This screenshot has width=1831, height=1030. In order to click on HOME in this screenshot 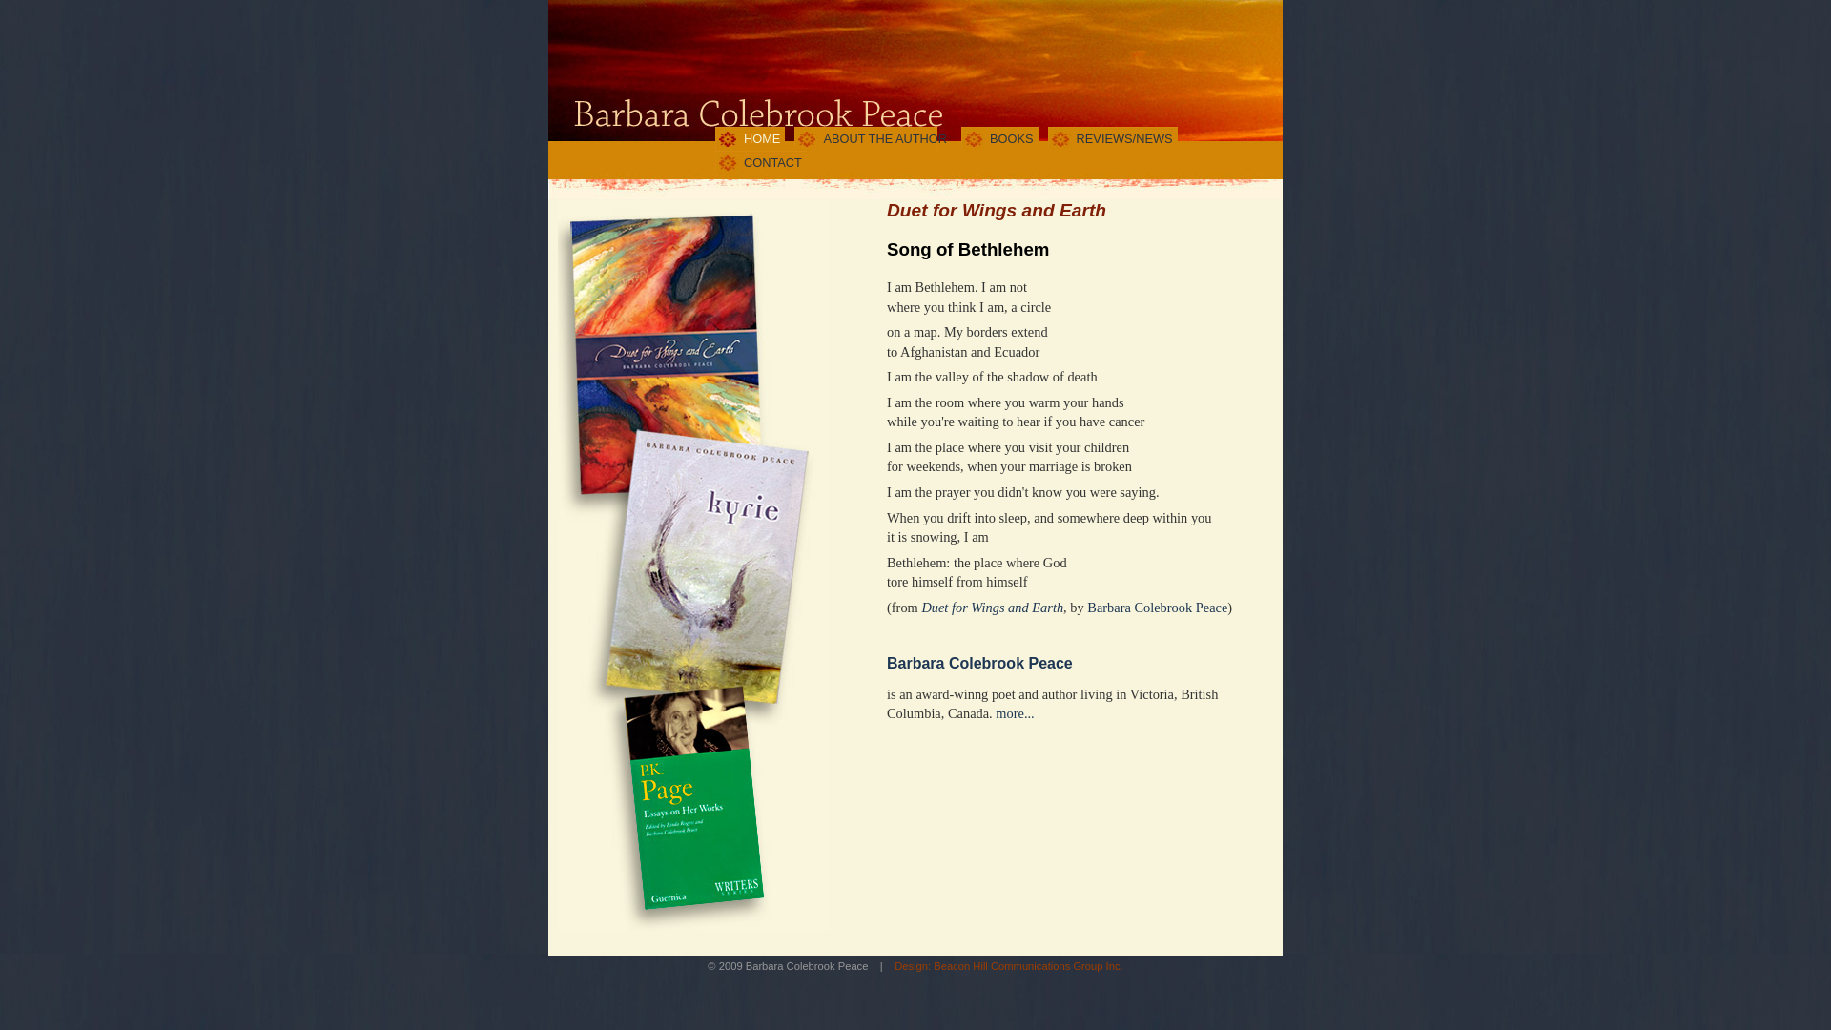, I will do `click(750, 139)`.